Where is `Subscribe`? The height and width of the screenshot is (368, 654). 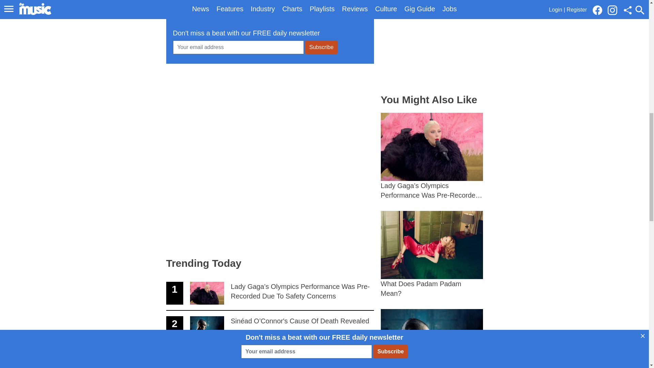
Subscribe is located at coordinates (321, 47).